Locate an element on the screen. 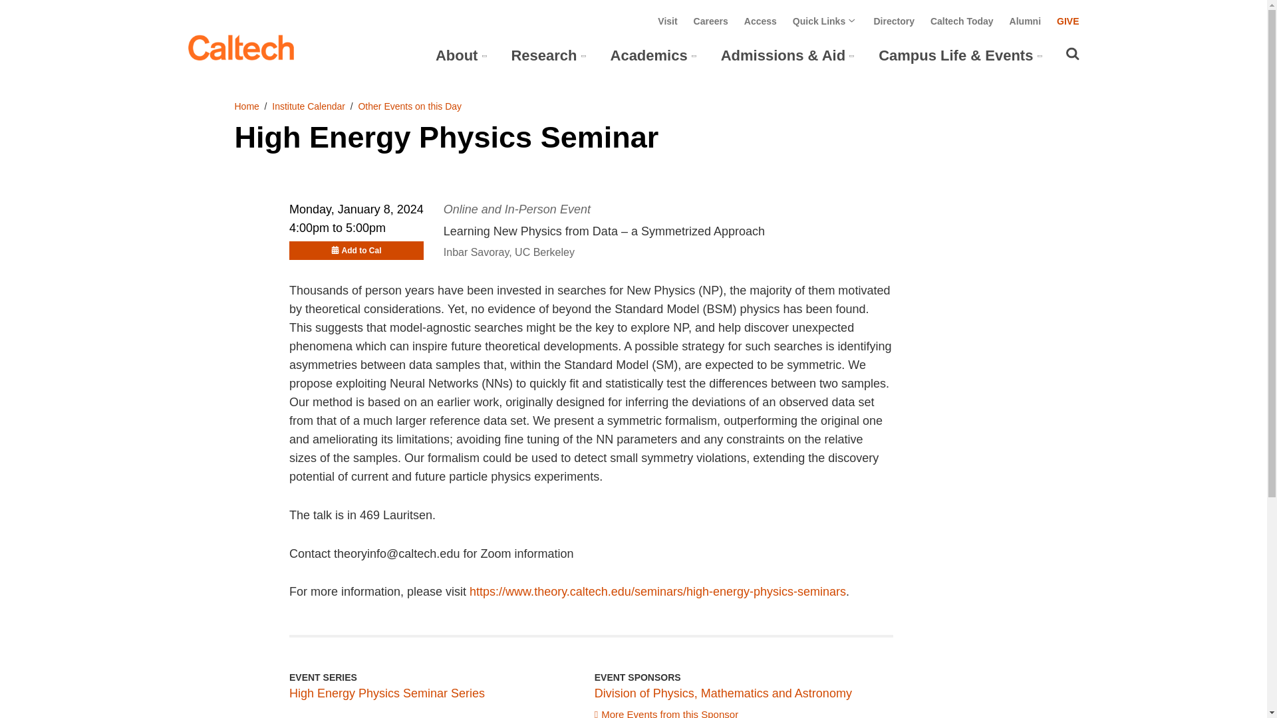 The image size is (1277, 718). Alumni is located at coordinates (1025, 21).